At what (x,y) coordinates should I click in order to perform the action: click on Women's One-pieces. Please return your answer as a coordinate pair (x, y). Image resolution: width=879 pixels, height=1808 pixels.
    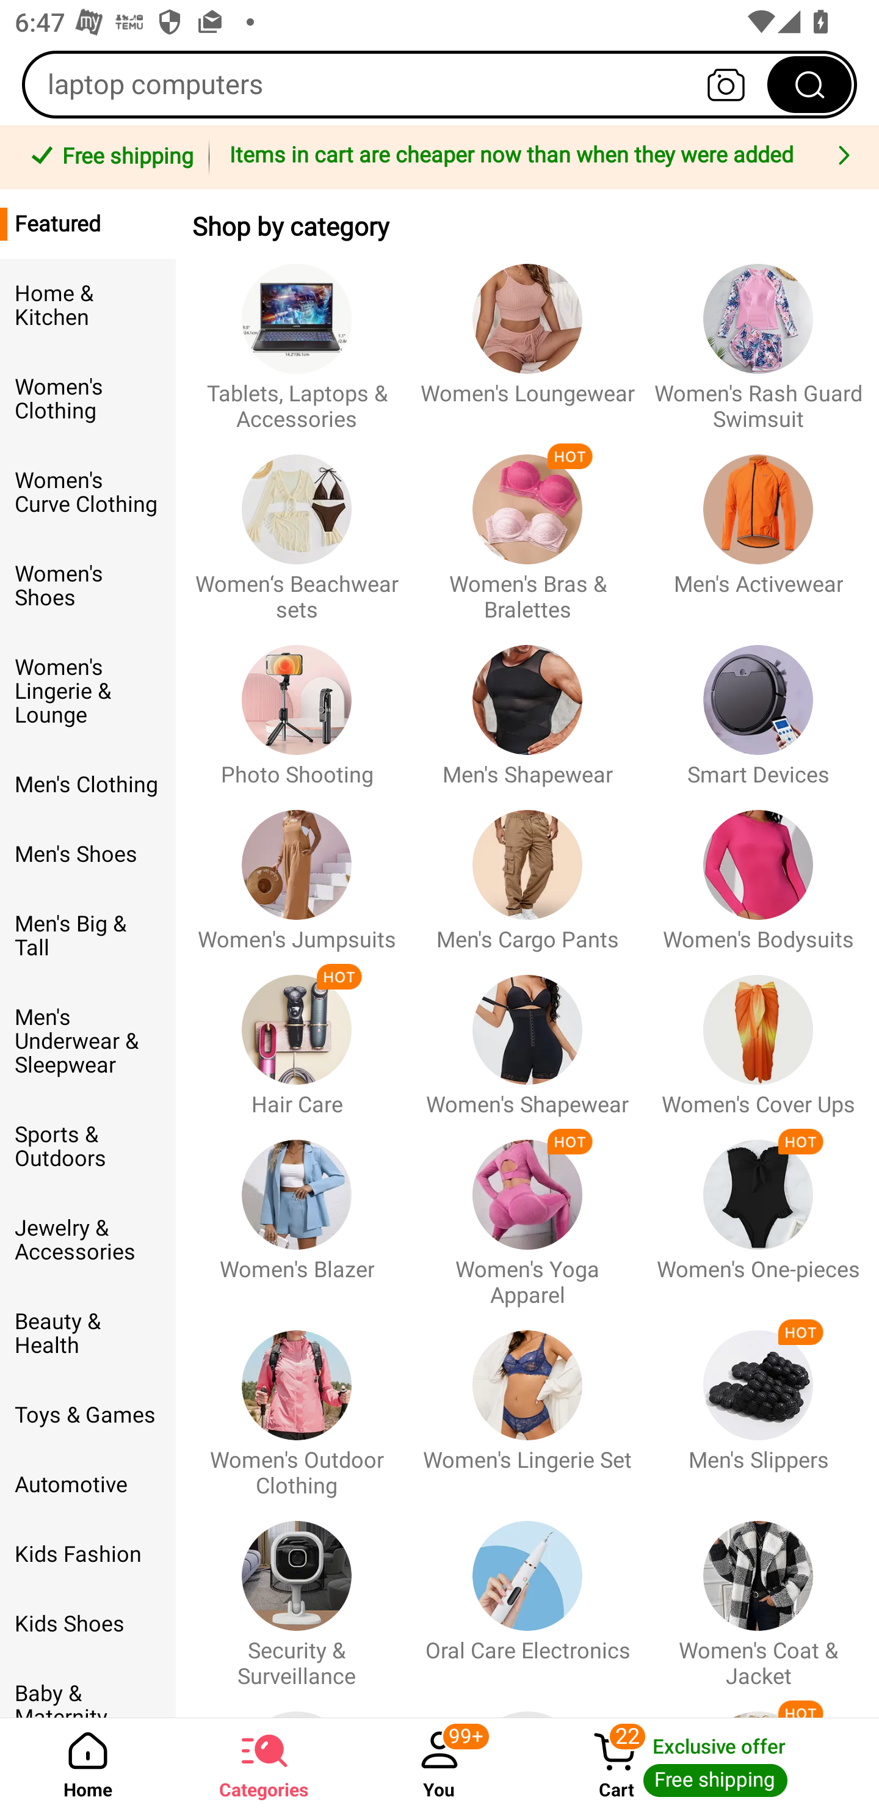
    Looking at the image, I should click on (758, 1213).